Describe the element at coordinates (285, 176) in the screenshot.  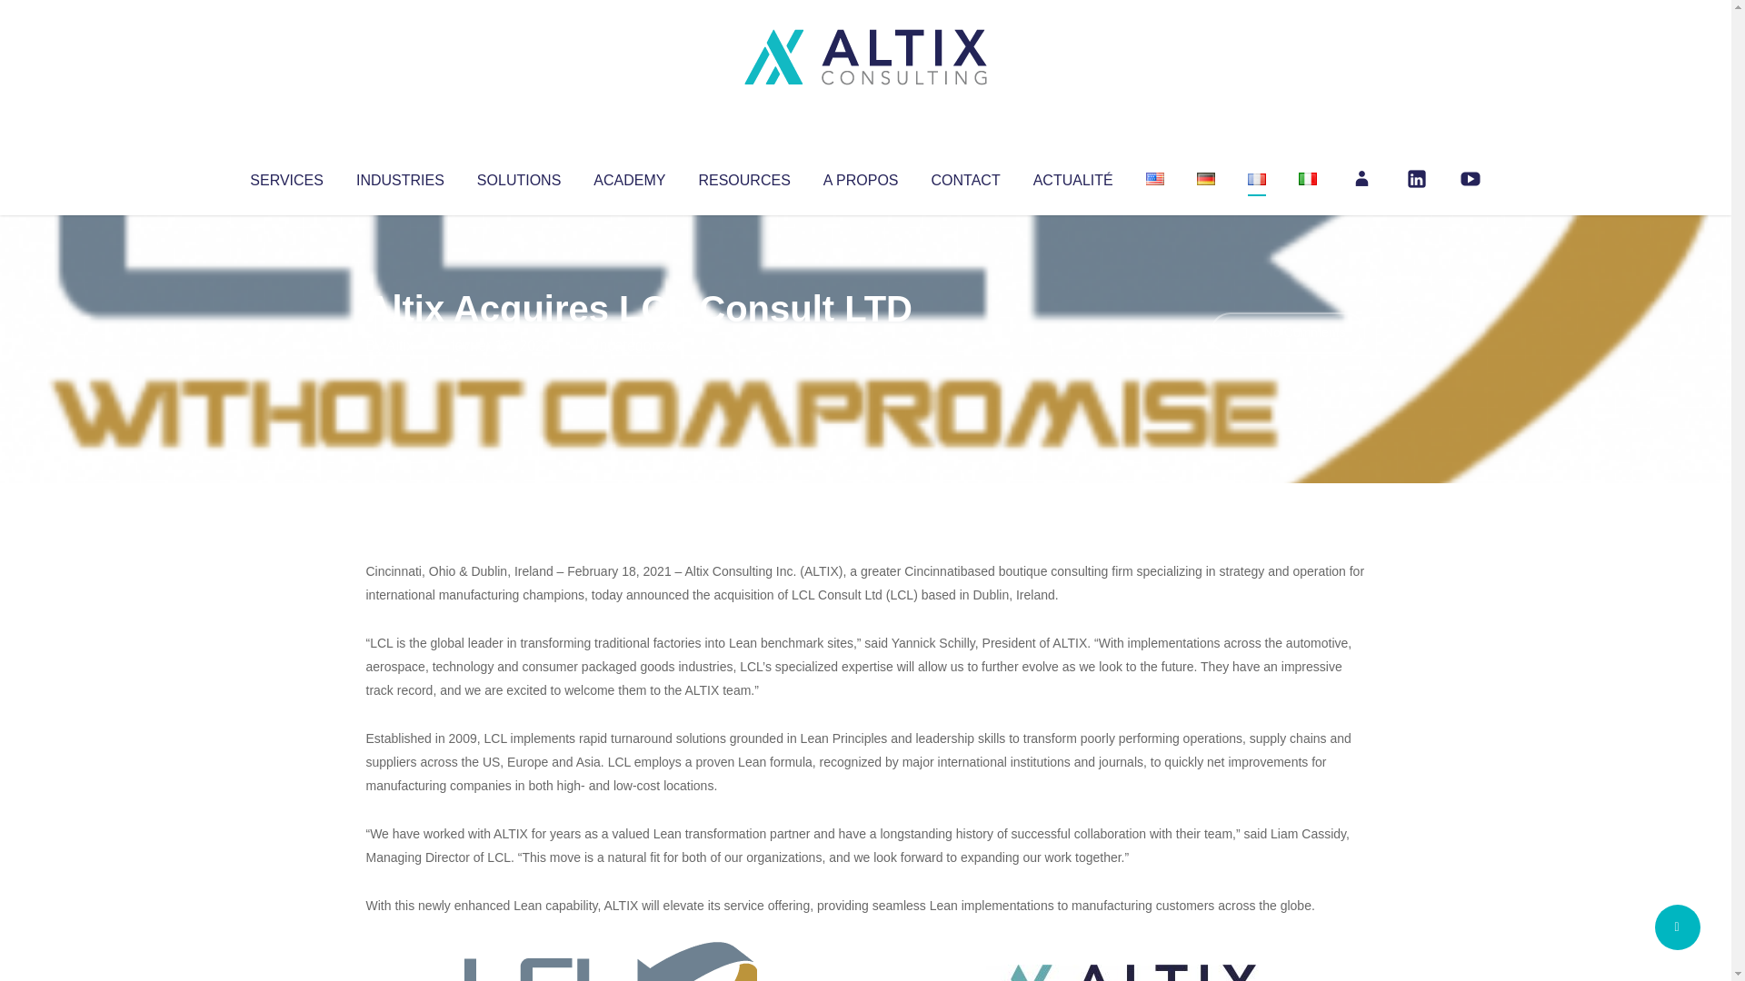
I see `SERVICES` at that location.